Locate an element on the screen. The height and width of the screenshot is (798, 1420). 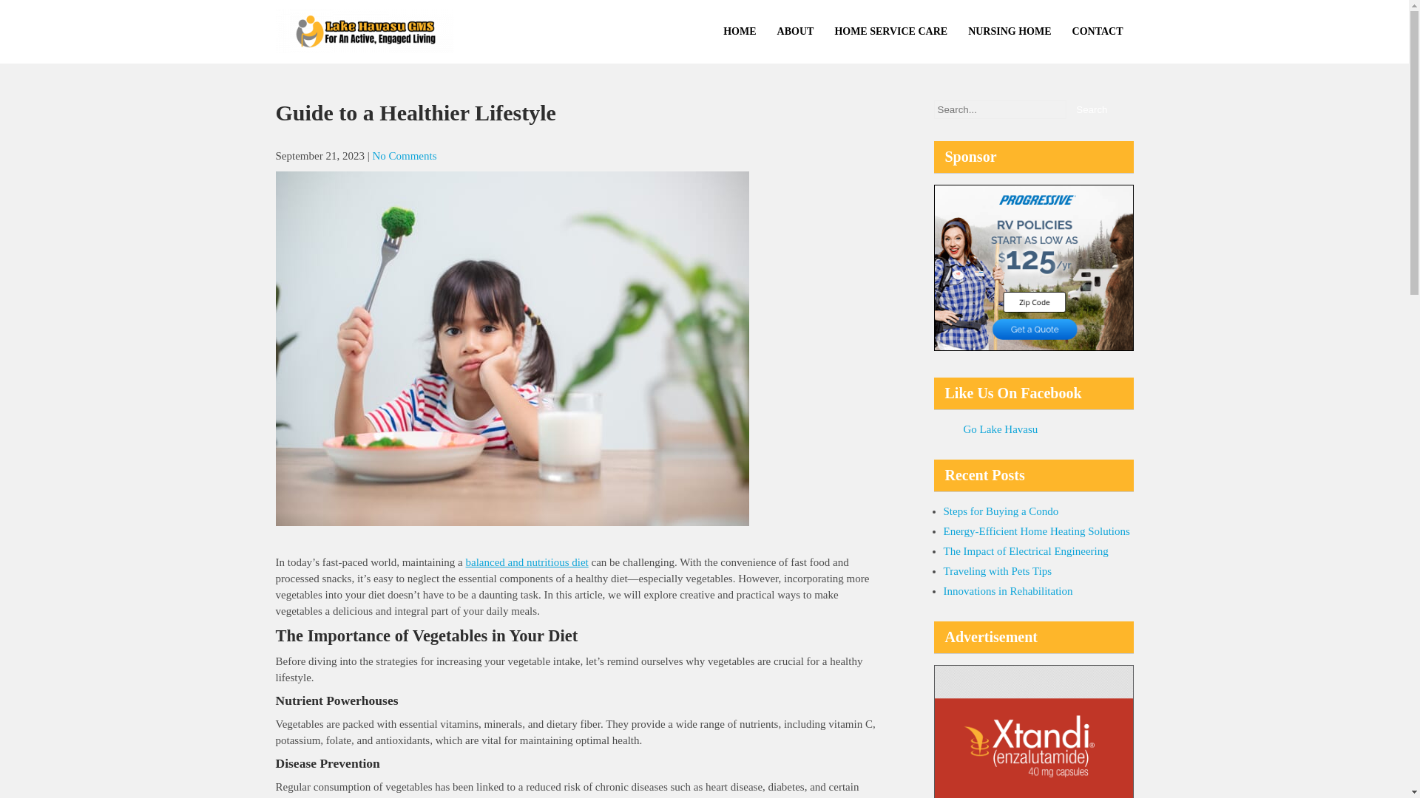
ABOUT is located at coordinates (796, 32).